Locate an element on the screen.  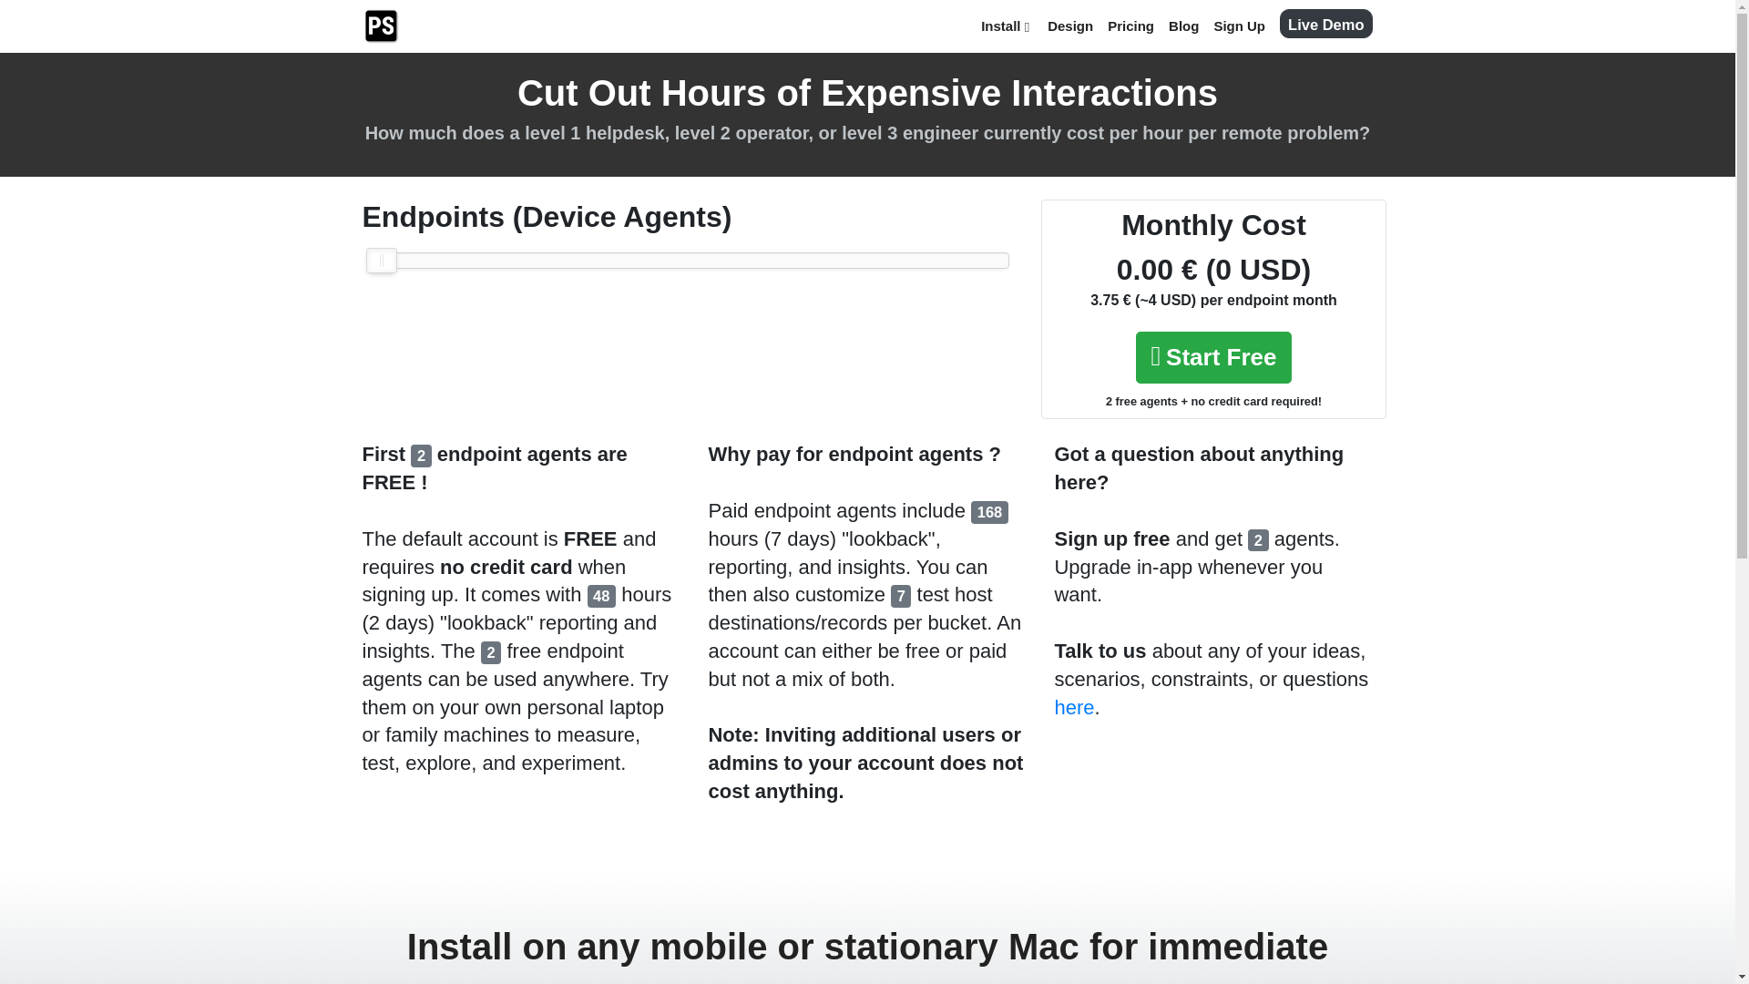
Blog is located at coordinates (1183, 26).